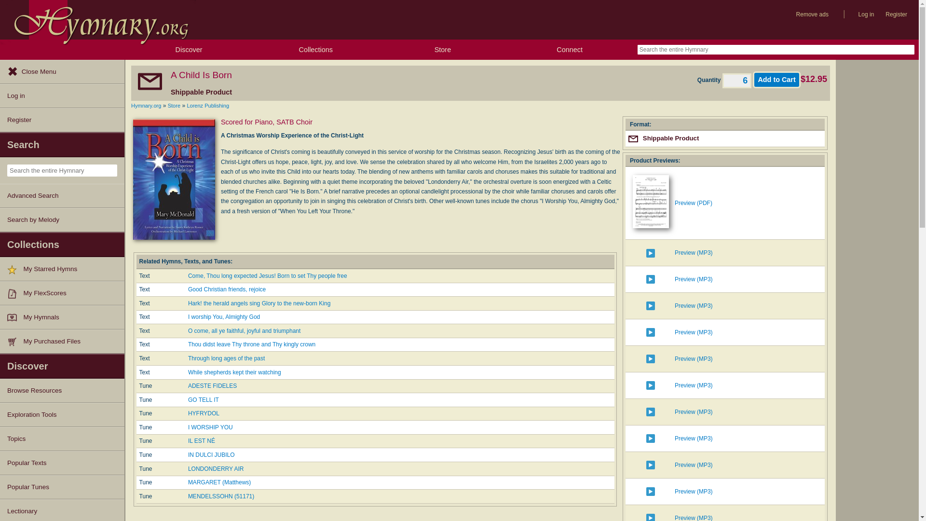 The image size is (926, 521). What do you see at coordinates (62, 96) in the screenshot?
I see `Log in` at bounding box center [62, 96].